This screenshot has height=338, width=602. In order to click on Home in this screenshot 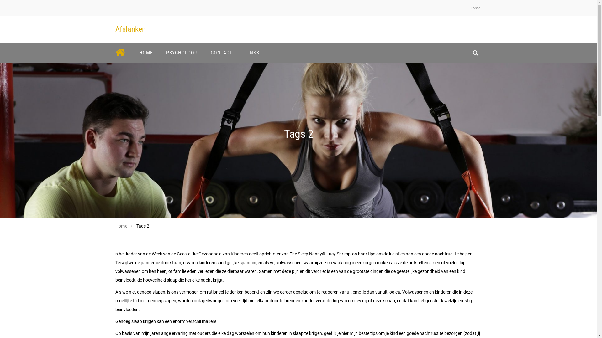, I will do `click(122, 226)`.